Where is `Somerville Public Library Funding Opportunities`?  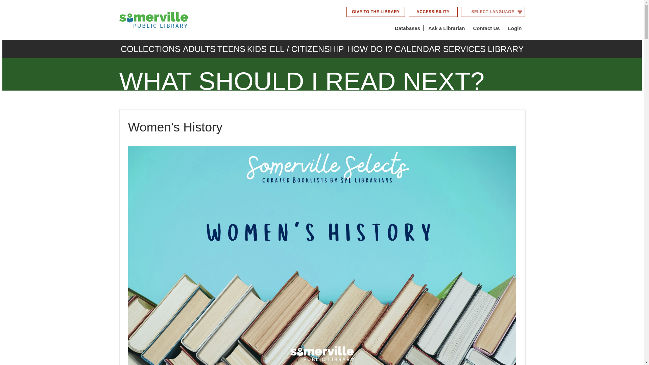 Somerville Public Library Funding Opportunities is located at coordinates (376, 11).